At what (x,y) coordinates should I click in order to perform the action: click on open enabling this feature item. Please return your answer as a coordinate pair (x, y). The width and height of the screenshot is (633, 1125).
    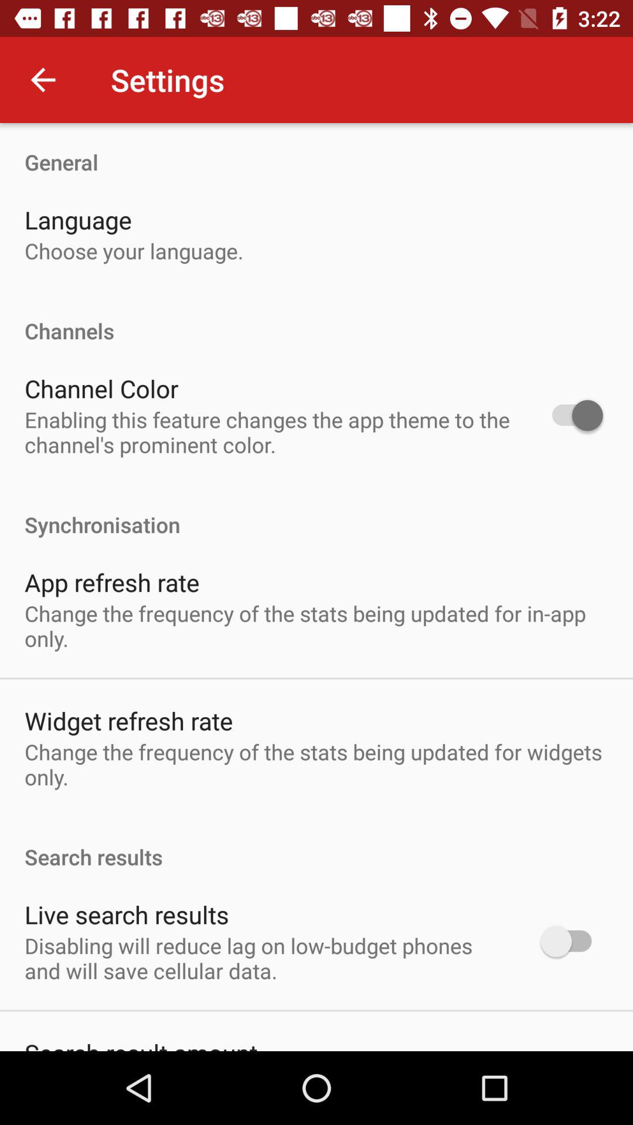
    Looking at the image, I should click on (267, 432).